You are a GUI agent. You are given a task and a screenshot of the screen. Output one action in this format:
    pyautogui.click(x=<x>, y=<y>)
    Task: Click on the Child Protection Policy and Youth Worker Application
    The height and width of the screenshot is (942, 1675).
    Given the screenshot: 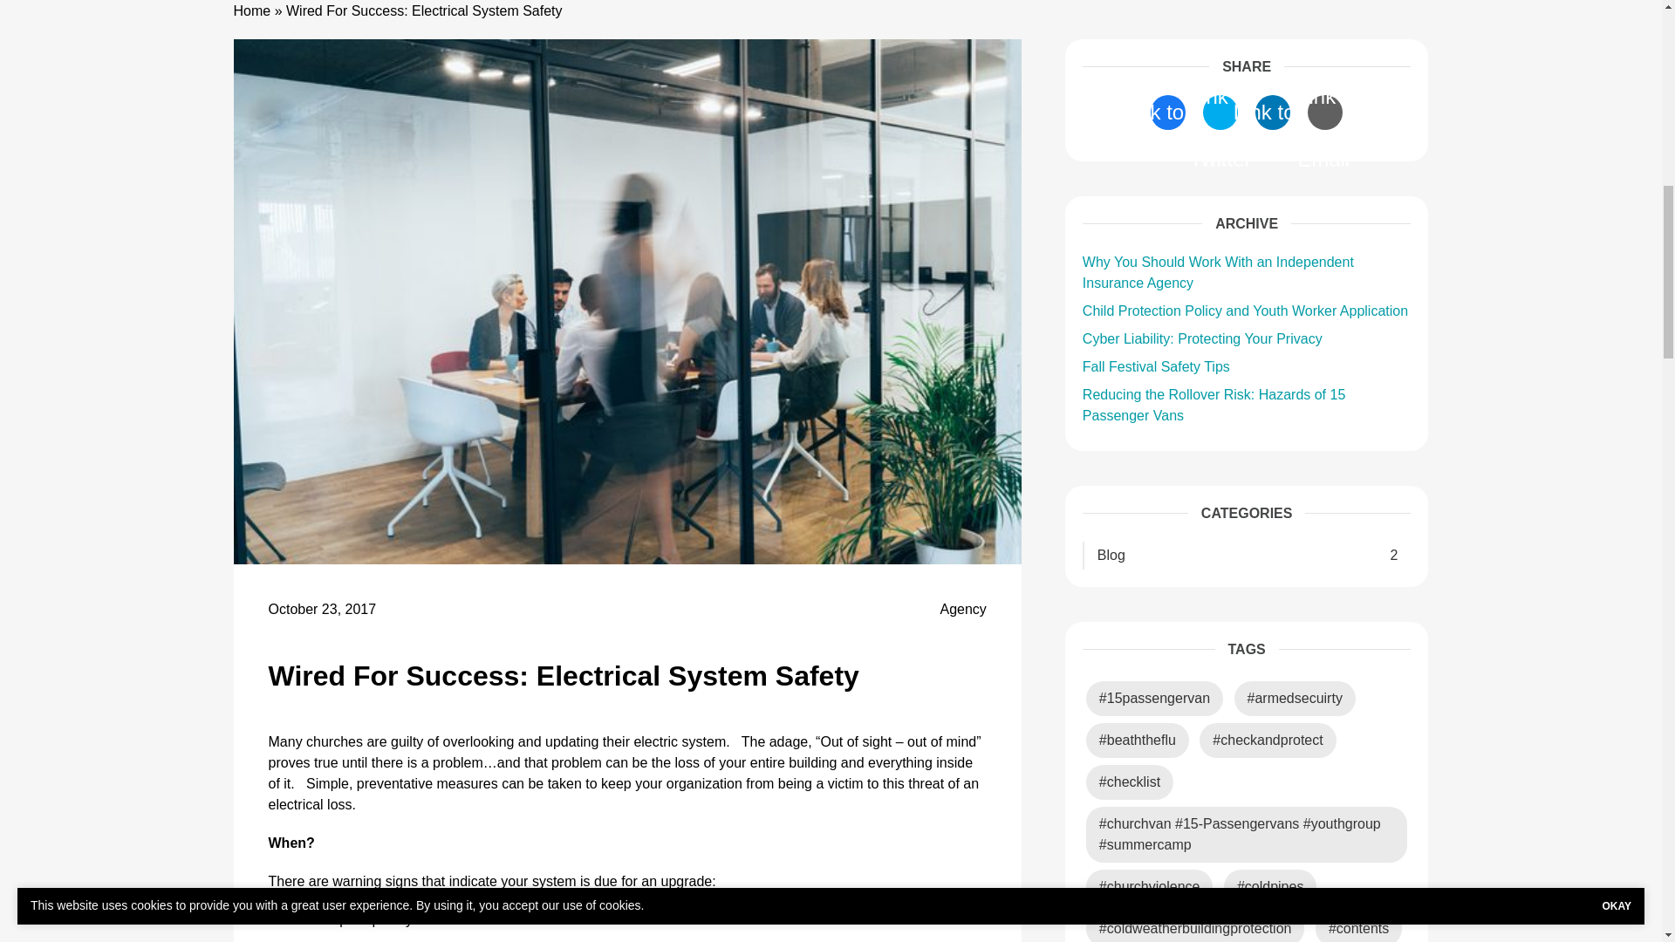 What is the action you would take?
    pyautogui.click(x=1245, y=311)
    